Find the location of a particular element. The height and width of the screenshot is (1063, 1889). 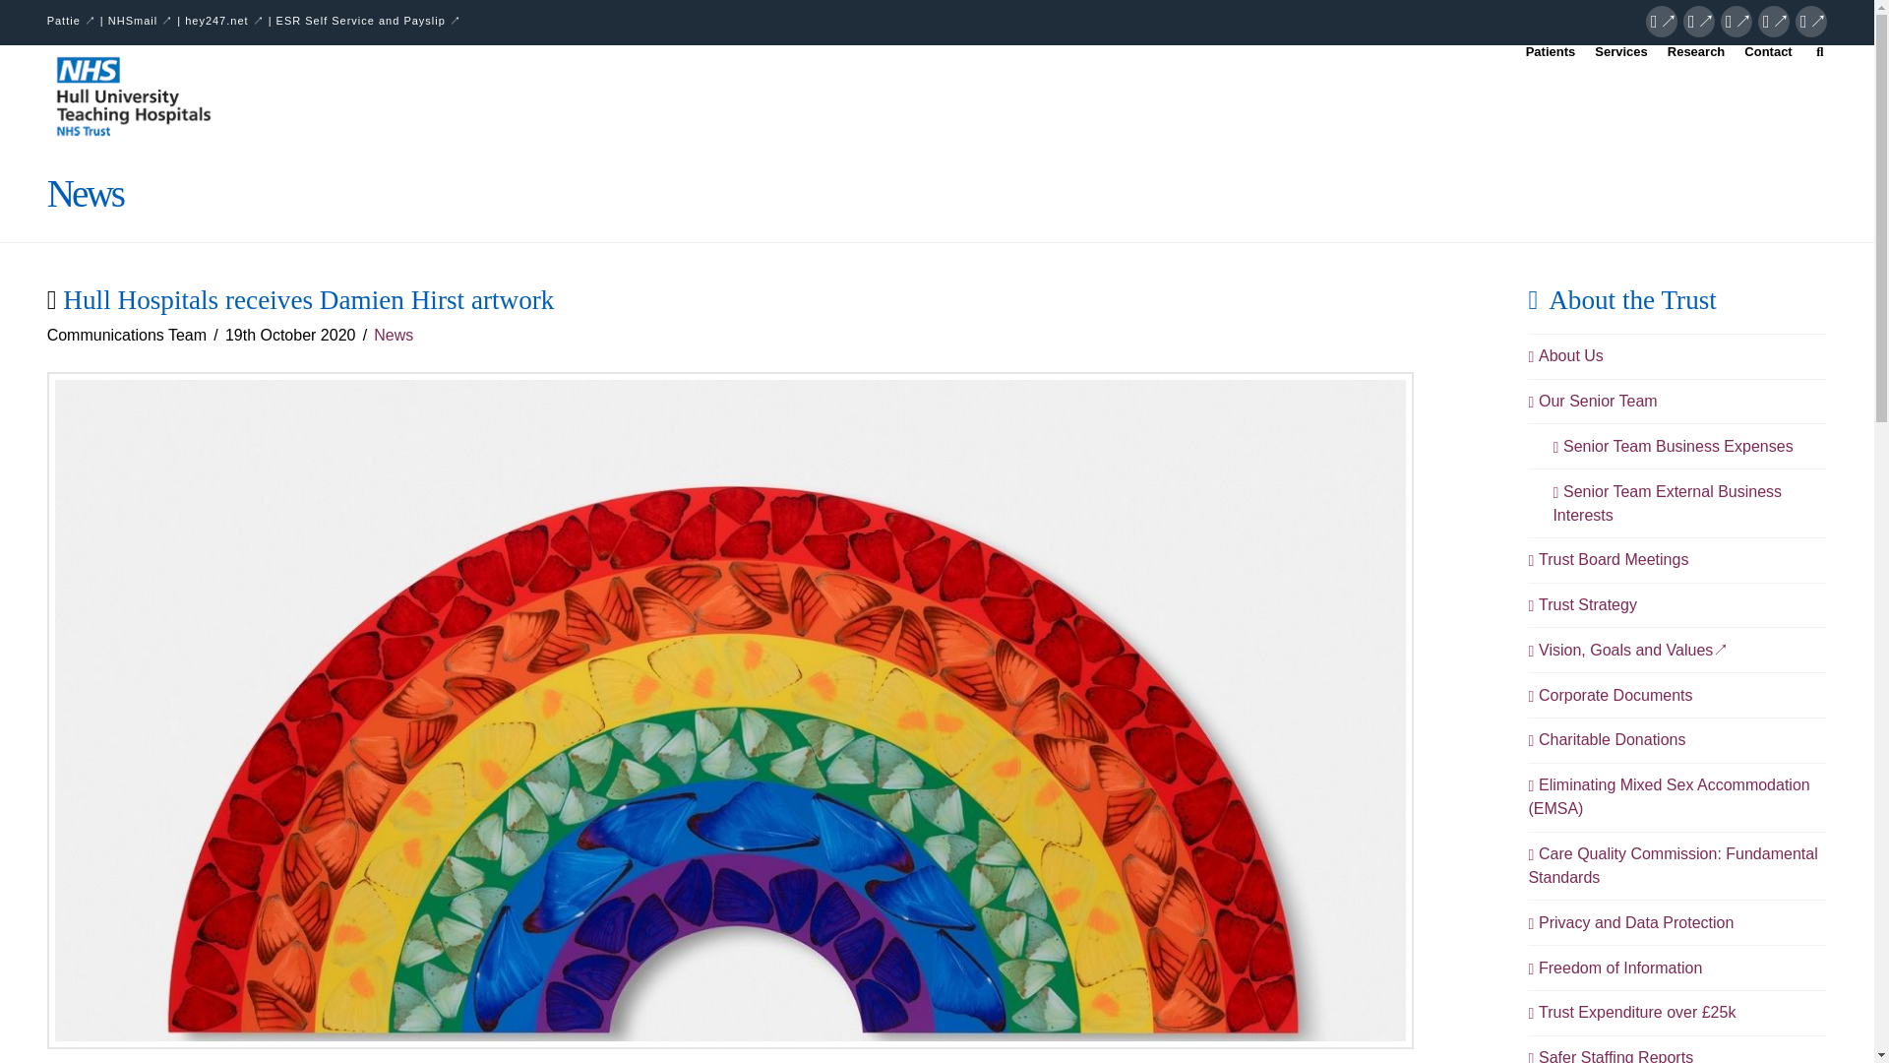

Facebook is located at coordinates (1661, 22).